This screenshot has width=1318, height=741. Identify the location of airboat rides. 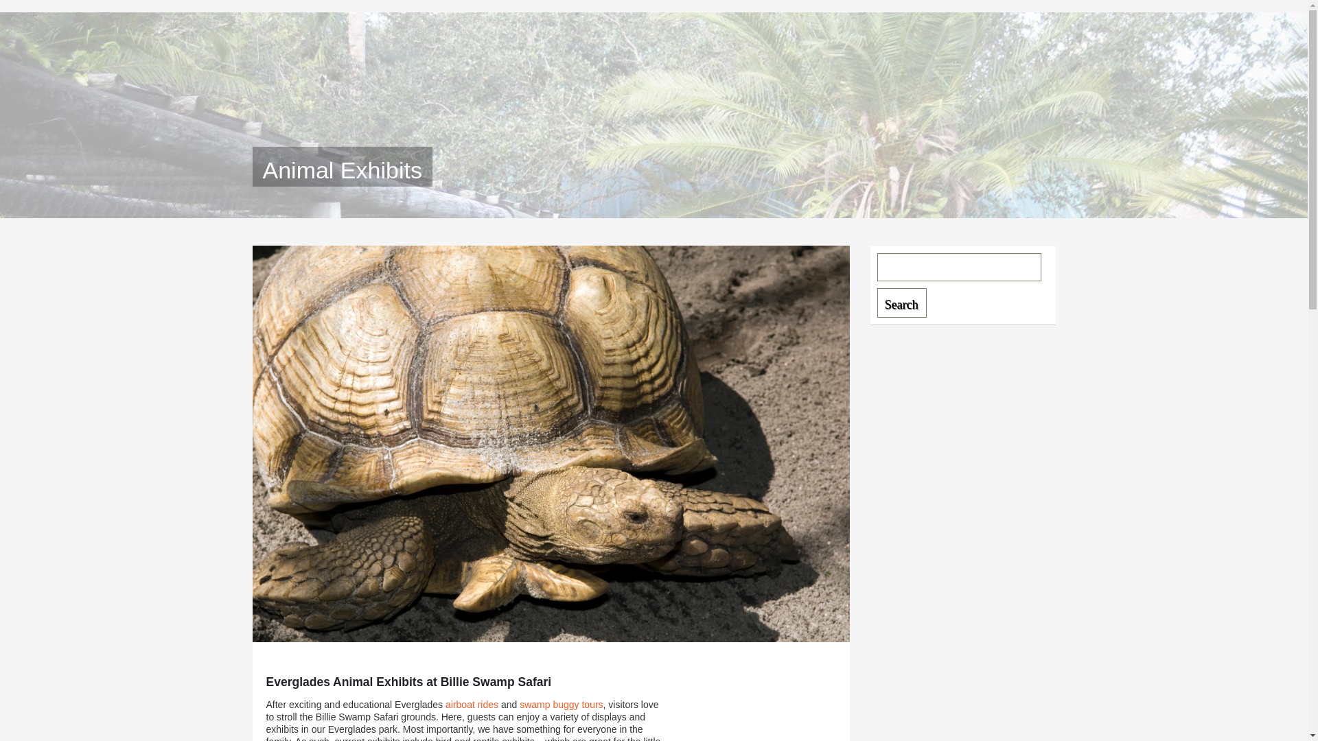
(471, 704).